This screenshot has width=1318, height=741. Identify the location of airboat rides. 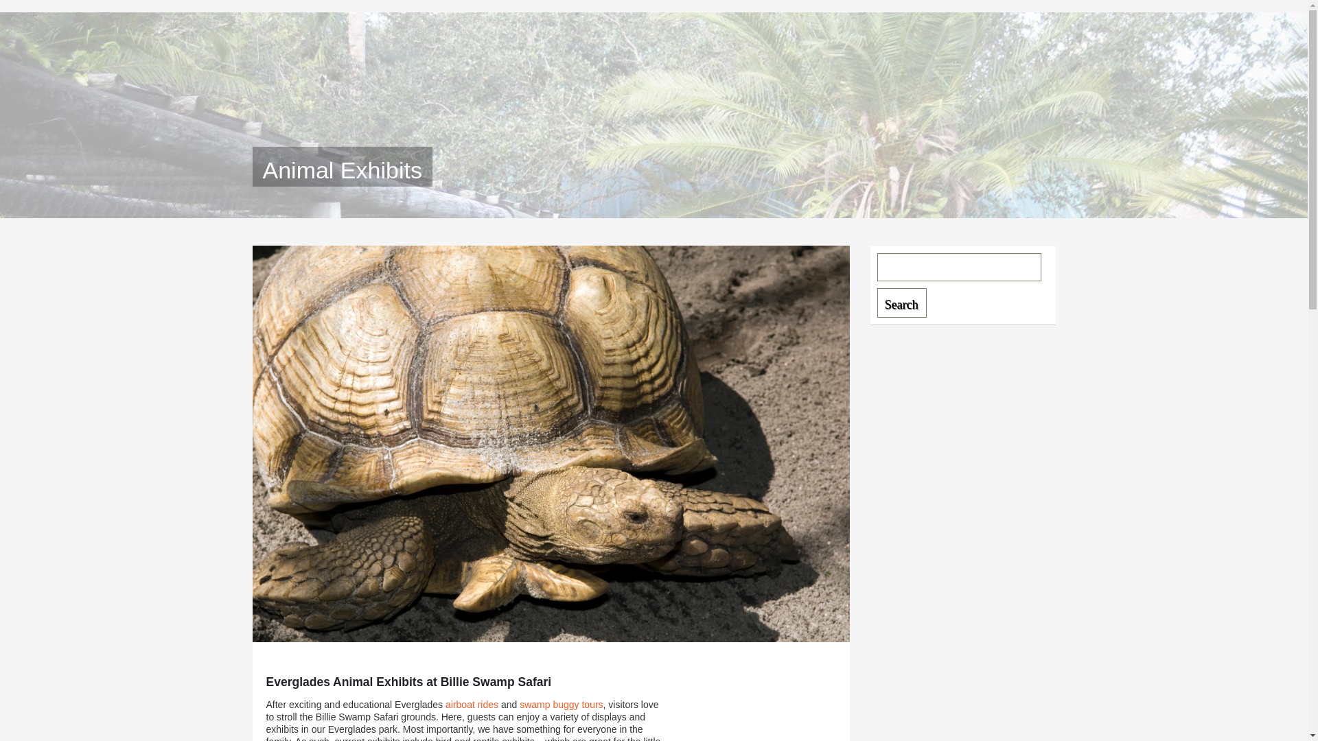
(471, 704).